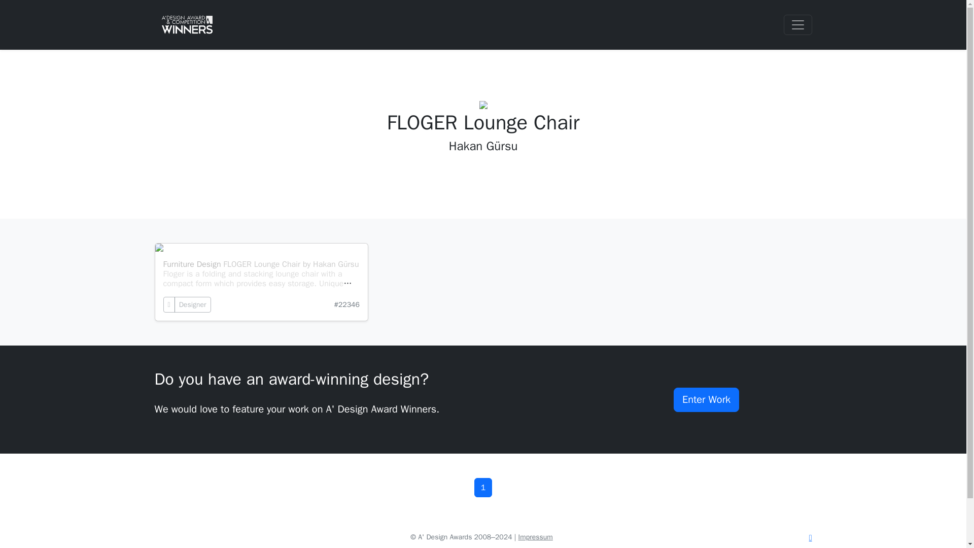 The height and width of the screenshot is (548, 974). I want to click on Impressum, so click(536, 537).